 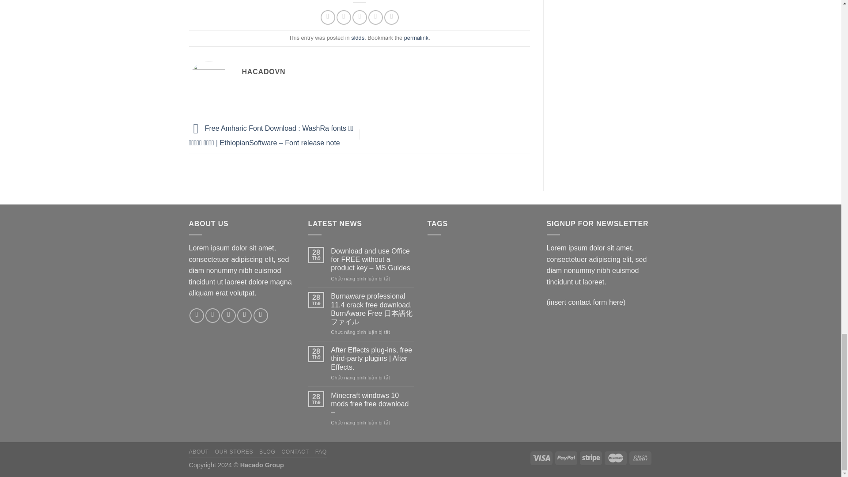 I want to click on Share on Facebook, so click(x=328, y=17).